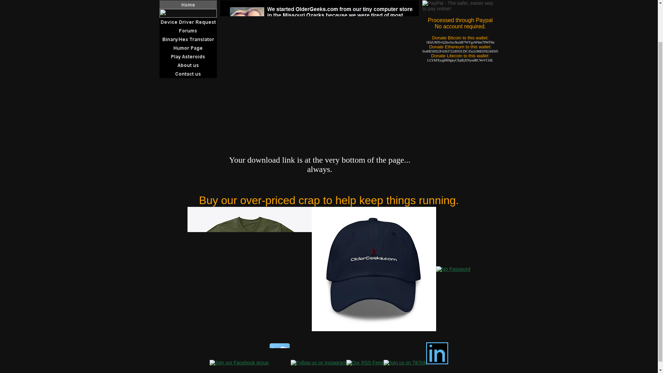 The height and width of the screenshot is (373, 663). I want to click on Join us on TikTok, so click(405, 363).